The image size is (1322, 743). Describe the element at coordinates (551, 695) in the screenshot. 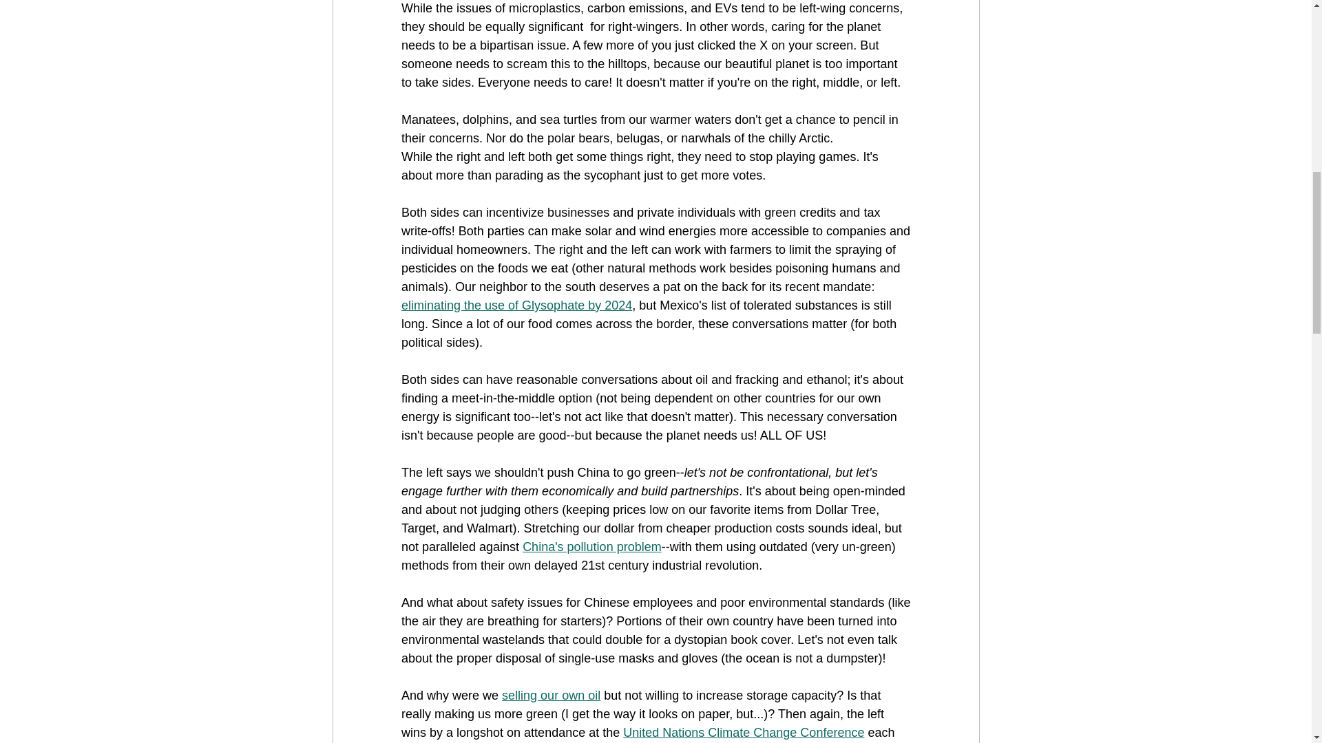

I see `selling our own oil` at that location.